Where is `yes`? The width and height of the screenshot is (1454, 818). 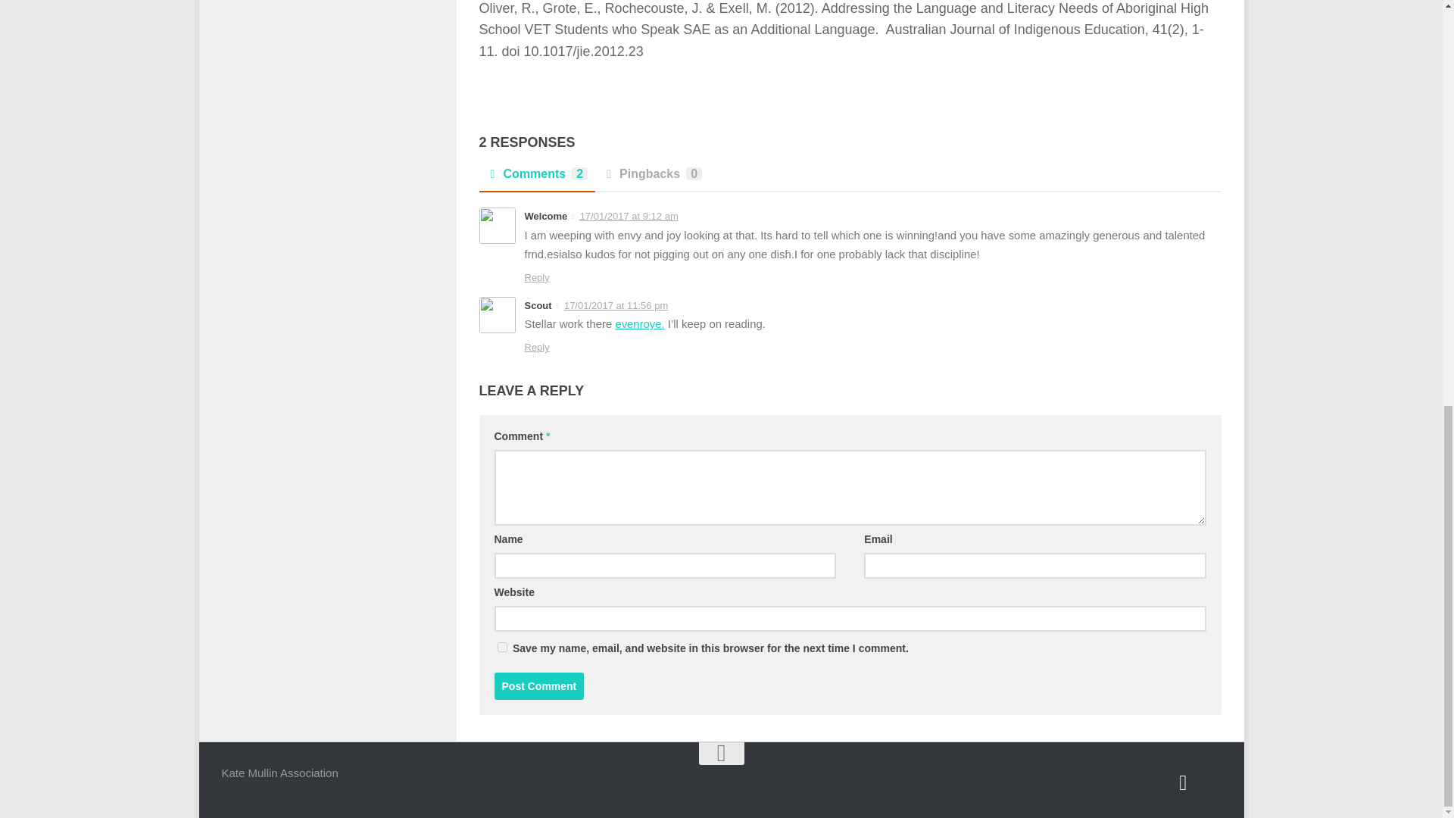
yes is located at coordinates (501, 647).